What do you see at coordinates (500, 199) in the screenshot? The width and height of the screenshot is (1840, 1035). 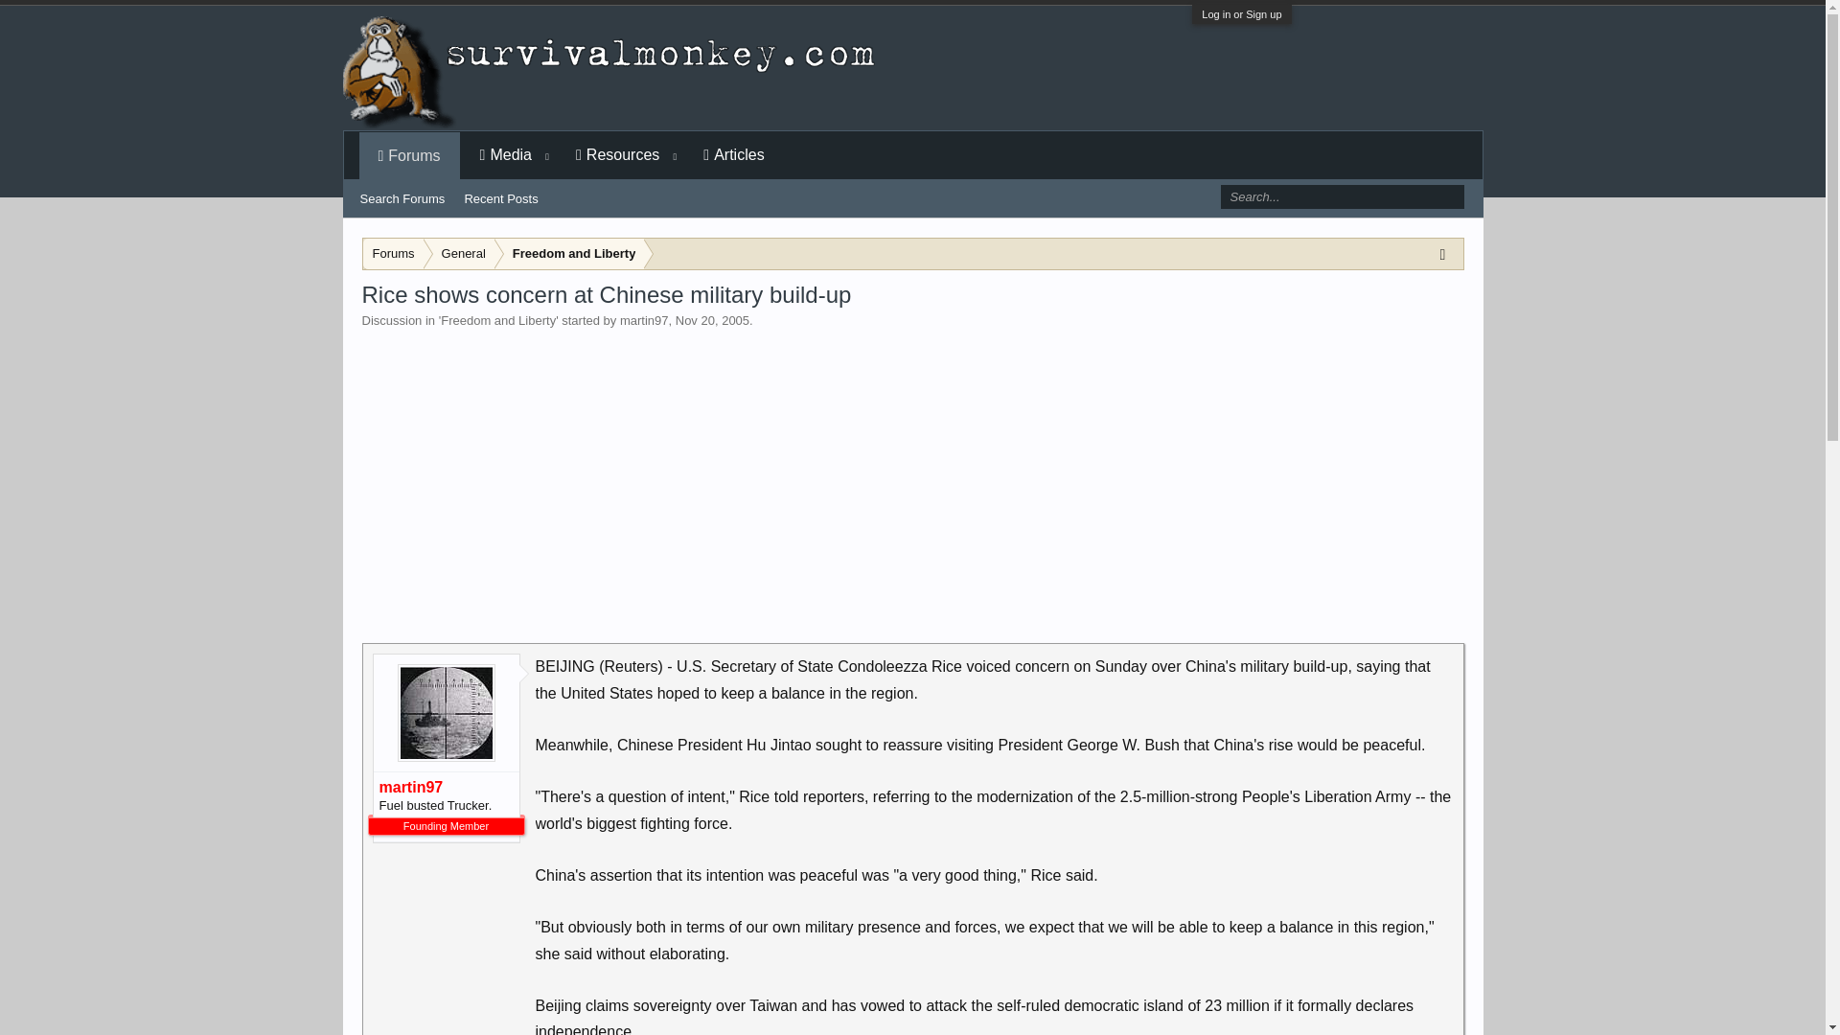 I see `Recent Posts` at bounding box center [500, 199].